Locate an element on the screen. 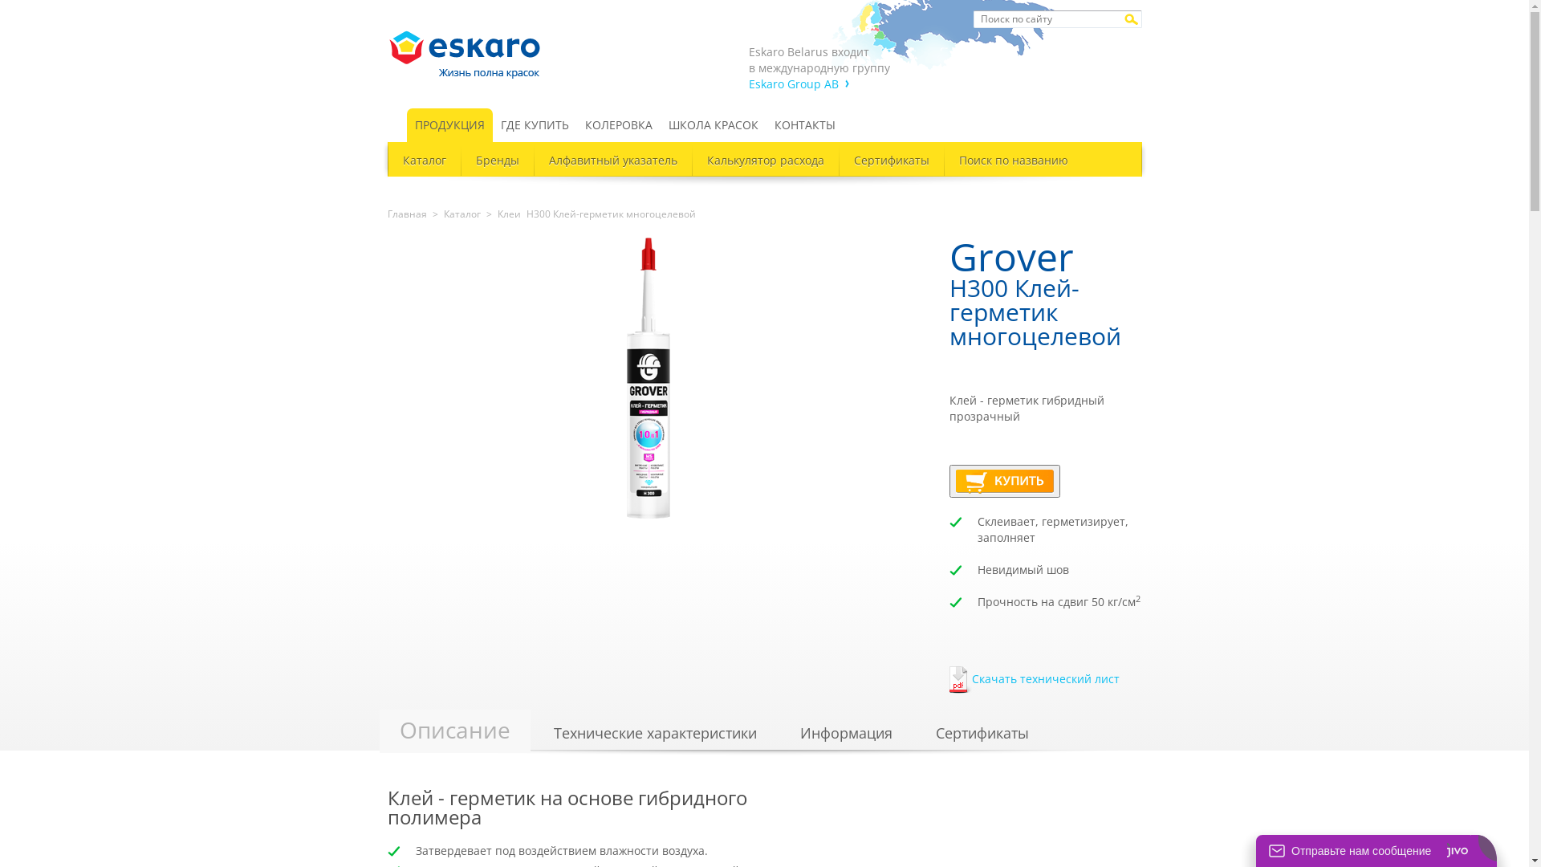 This screenshot has height=867, width=1541. tmpJ46Bqu.png is located at coordinates (1004, 482).